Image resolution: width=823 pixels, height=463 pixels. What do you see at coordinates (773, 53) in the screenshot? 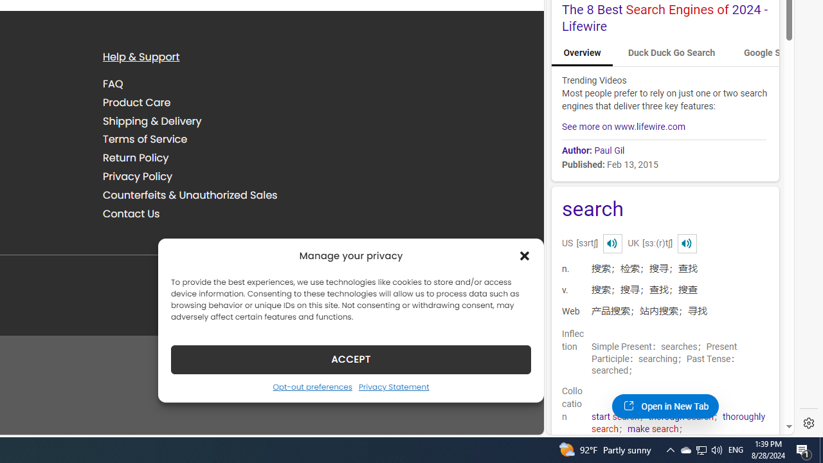
I see `Google Search` at bounding box center [773, 53].